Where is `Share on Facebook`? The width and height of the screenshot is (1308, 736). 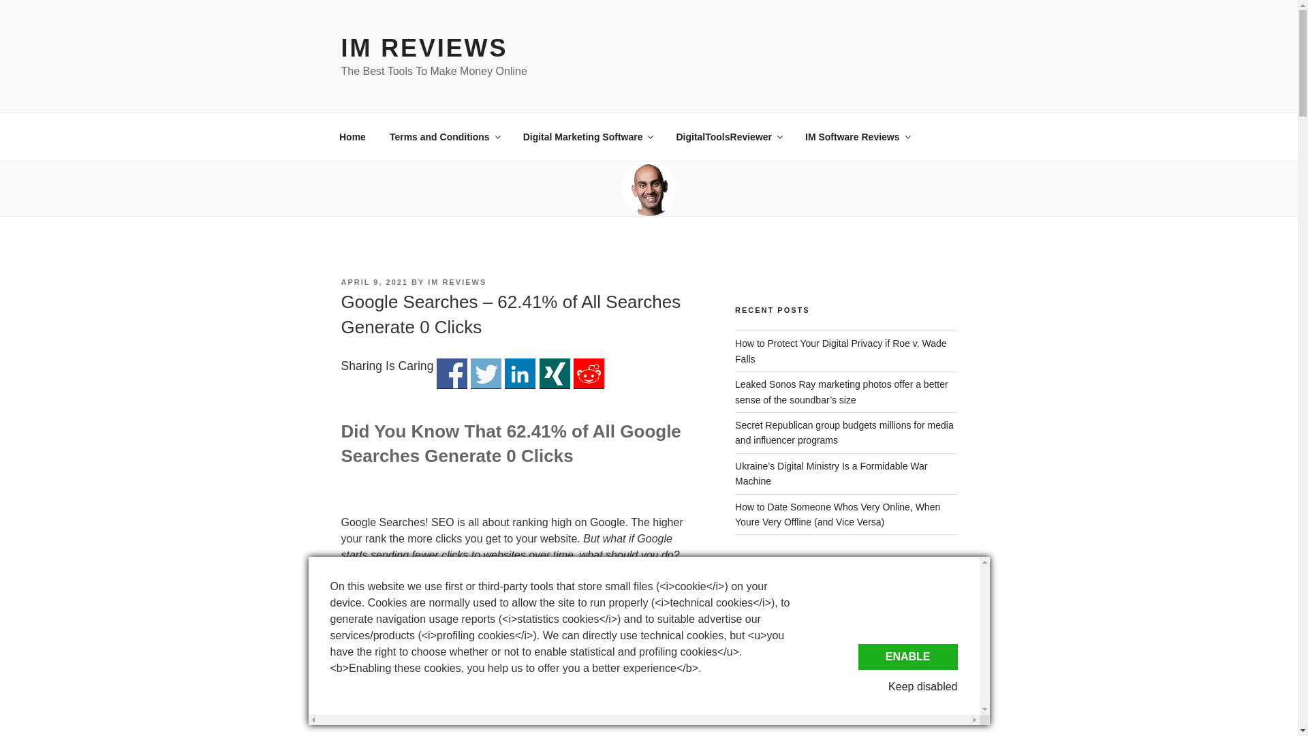 Share on Facebook is located at coordinates (452, 373).